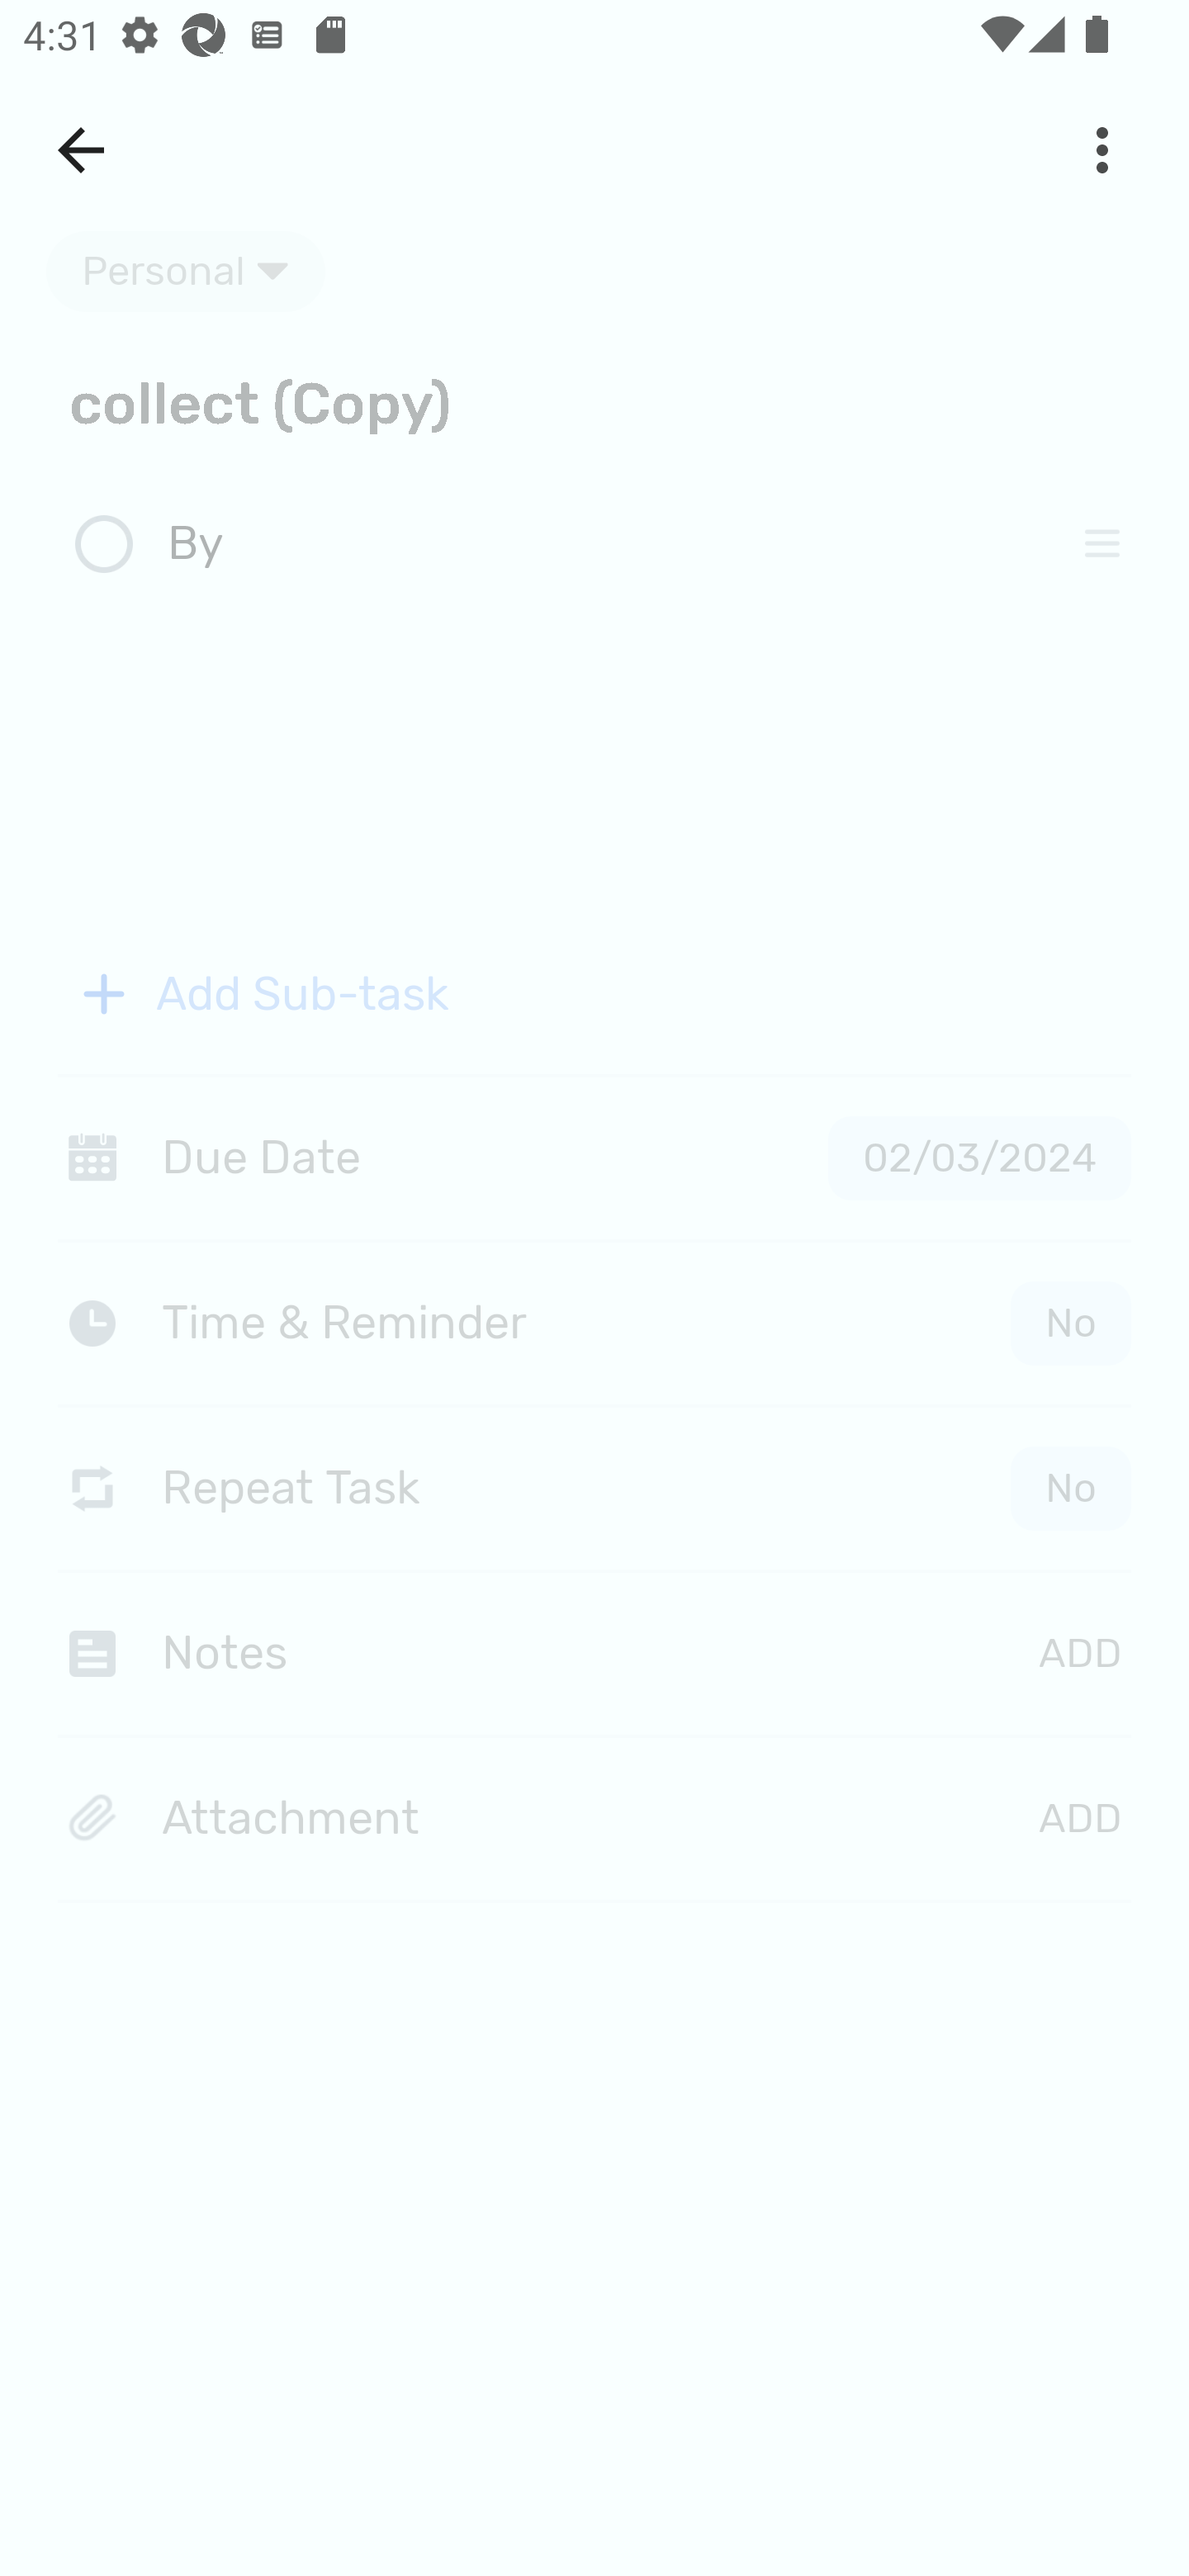 This screenshot has width=1189, height=2576. I want to click on Repeat Task No, so click(594, 1488).